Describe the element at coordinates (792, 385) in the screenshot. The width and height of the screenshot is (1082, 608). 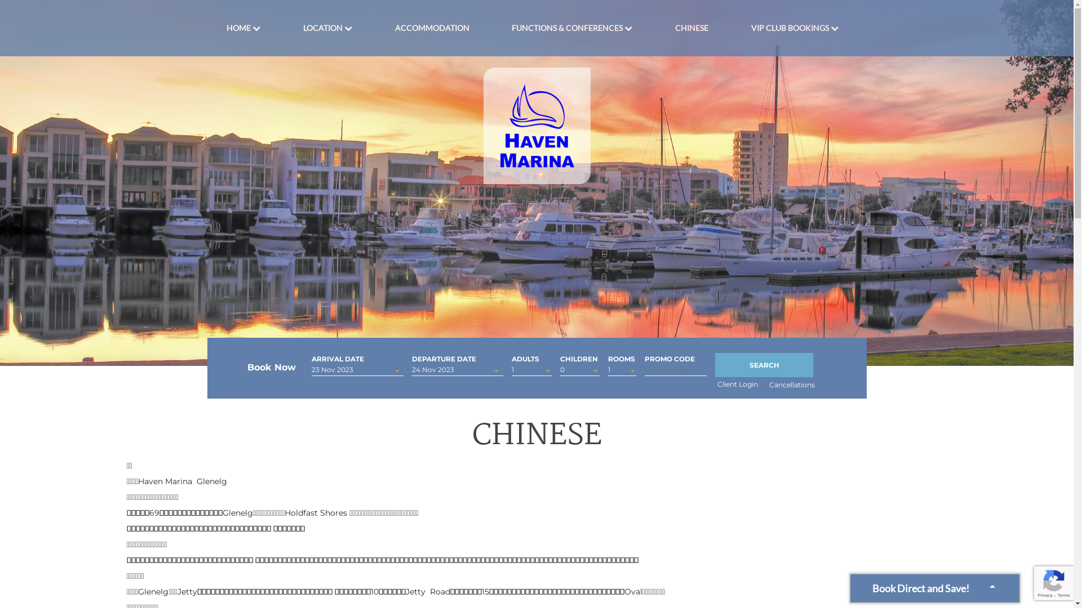
I see `Cancellations` at that location.